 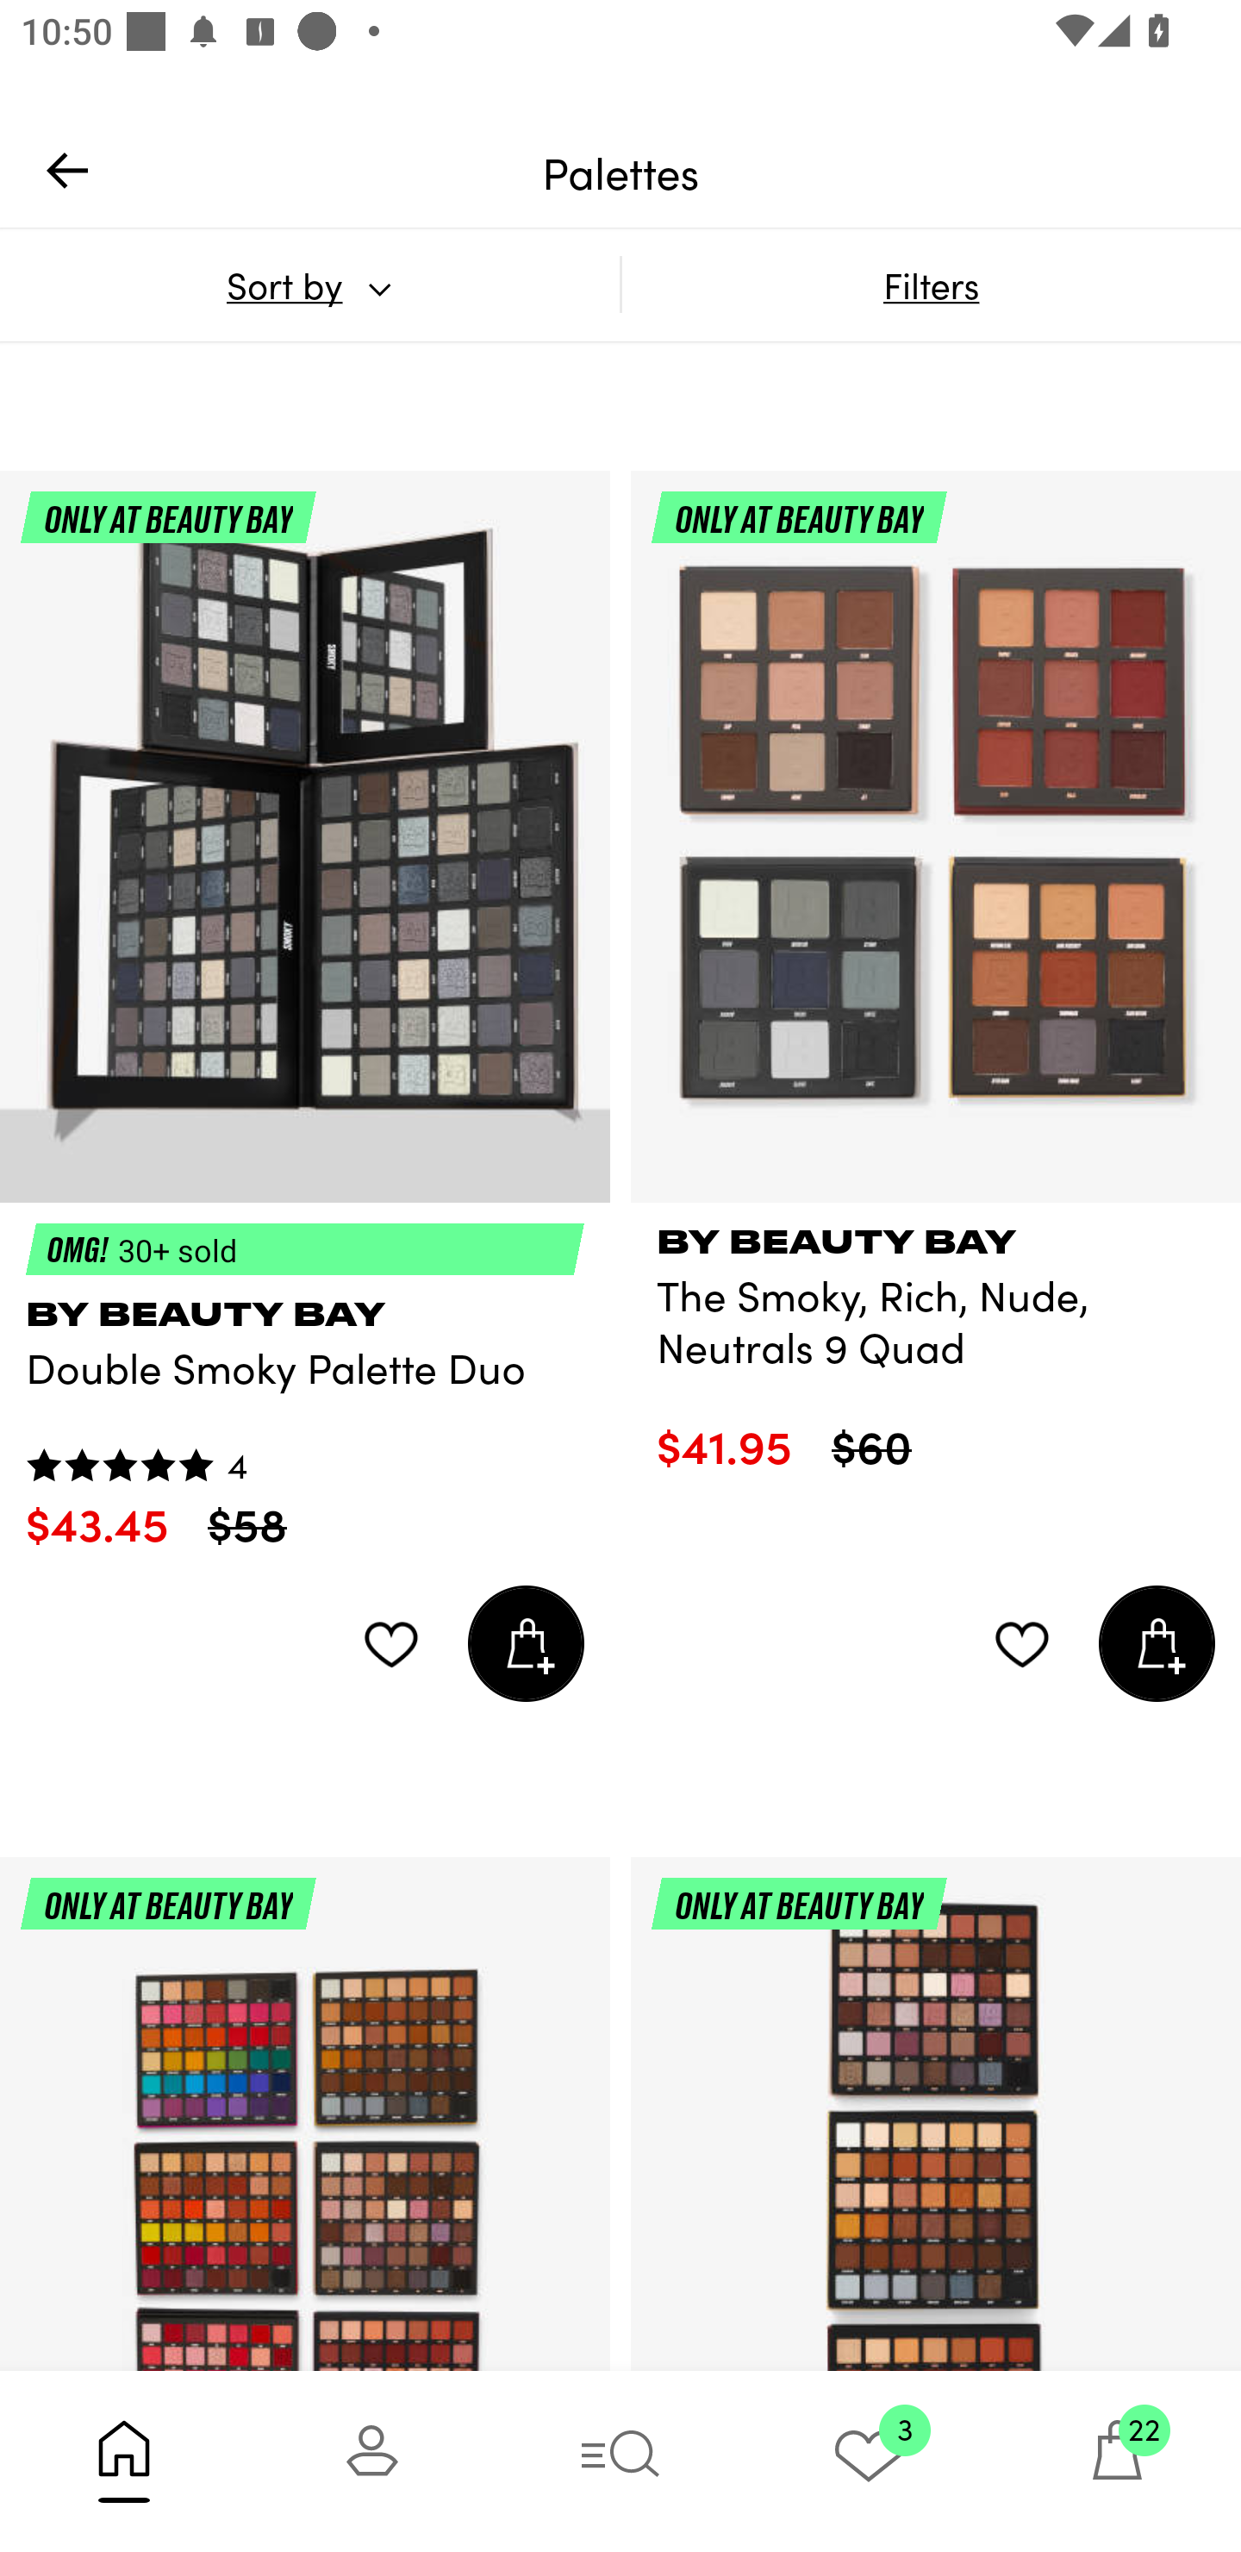 I want to click on 3, so click(x=869, y=2461).